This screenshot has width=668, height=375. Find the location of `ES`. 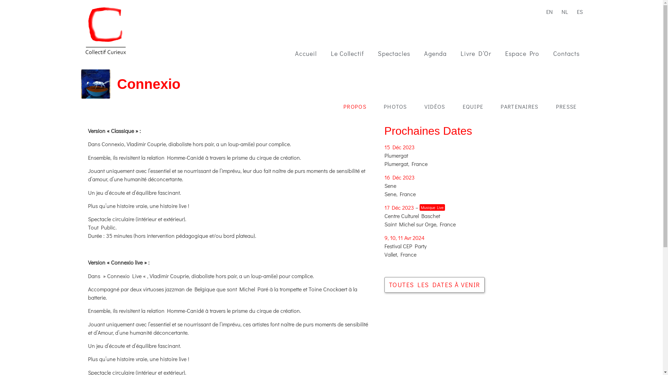

ES is located at coordinates (578, 11).